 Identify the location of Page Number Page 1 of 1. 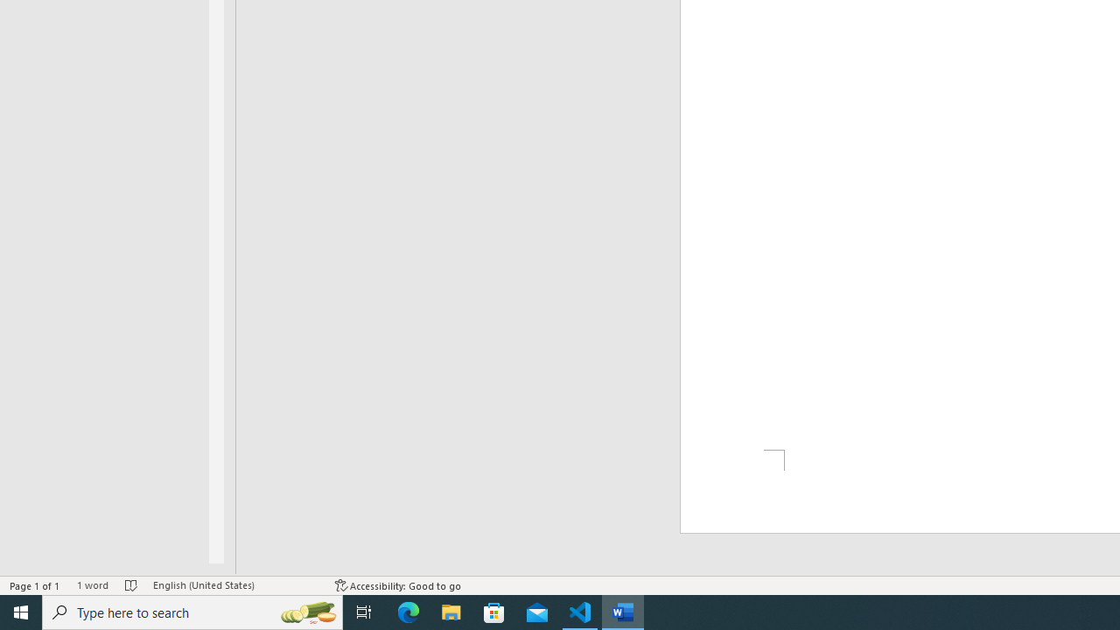
(35, 584).